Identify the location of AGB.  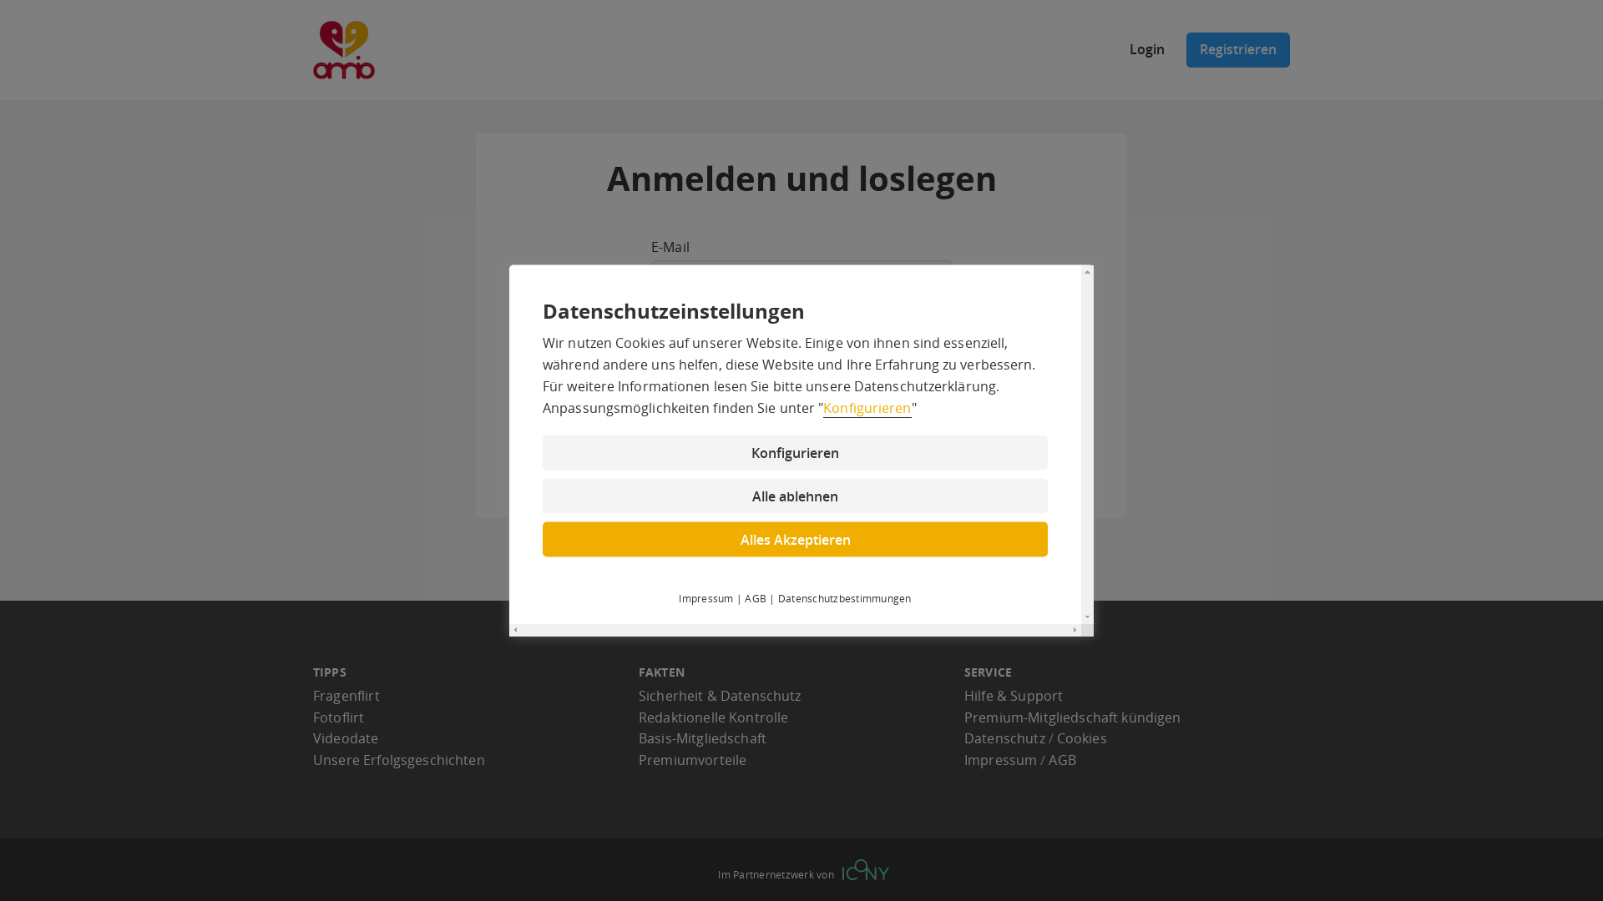
(1062, 760).